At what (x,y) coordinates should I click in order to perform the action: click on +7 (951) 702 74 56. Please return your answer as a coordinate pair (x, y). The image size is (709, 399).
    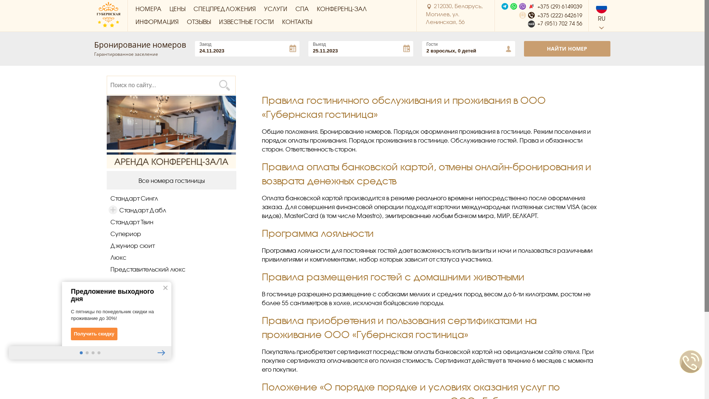
    Looking at the image, I should click on (541, 24).